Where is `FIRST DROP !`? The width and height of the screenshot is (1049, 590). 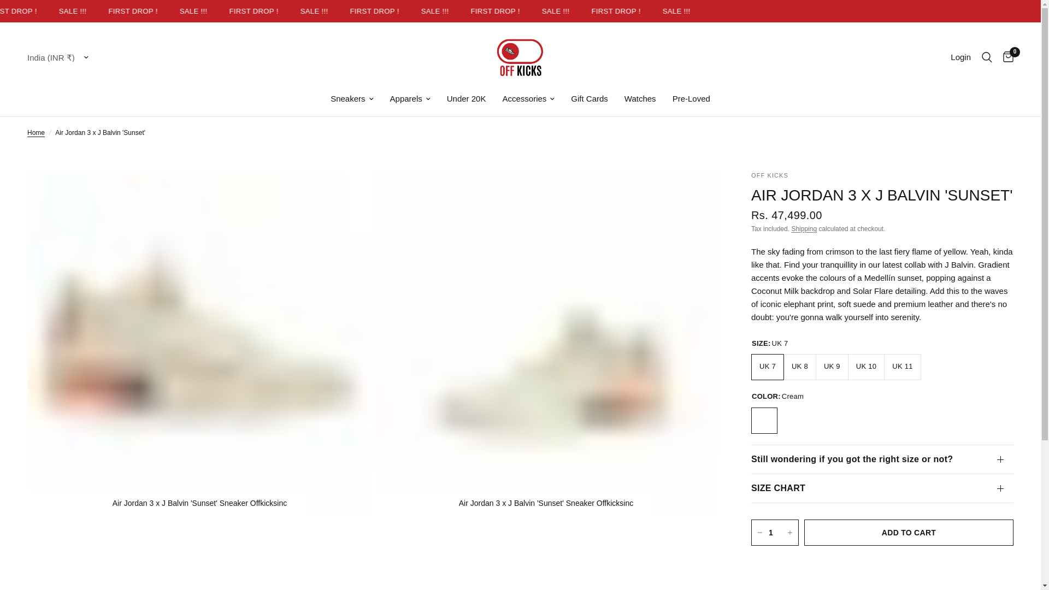
FIRST DROP ! is located at coordinates (62, 11).